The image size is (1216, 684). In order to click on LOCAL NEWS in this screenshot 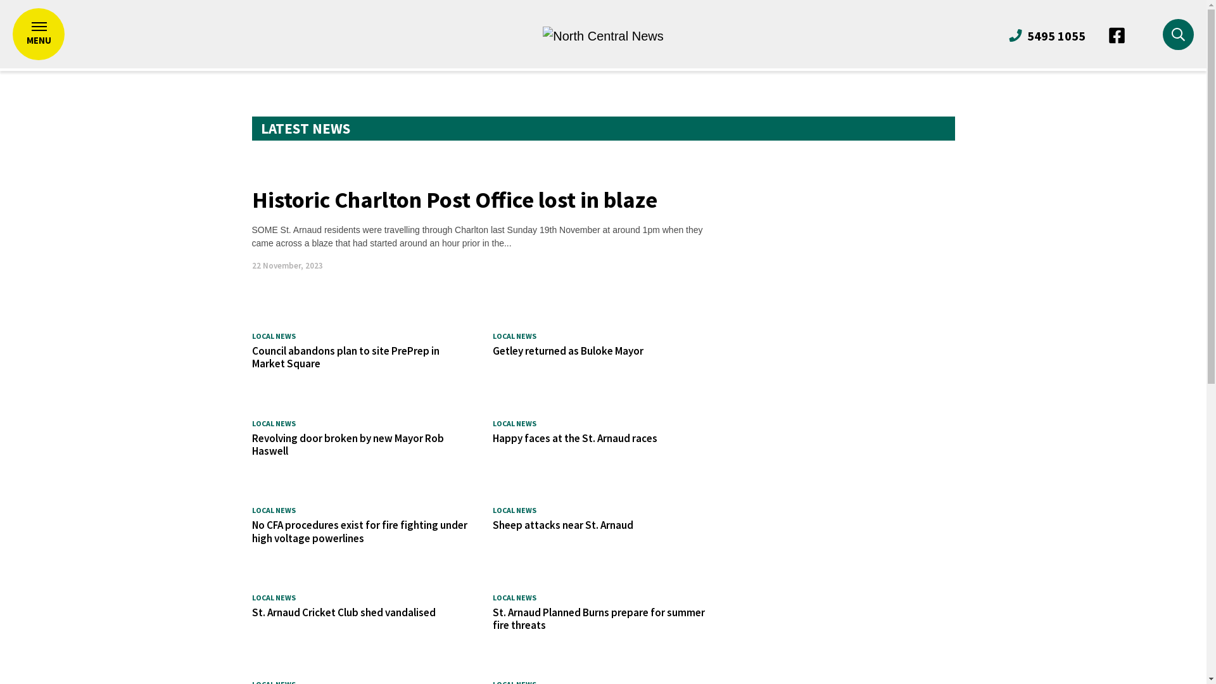, I will do `click(274, 423)`.